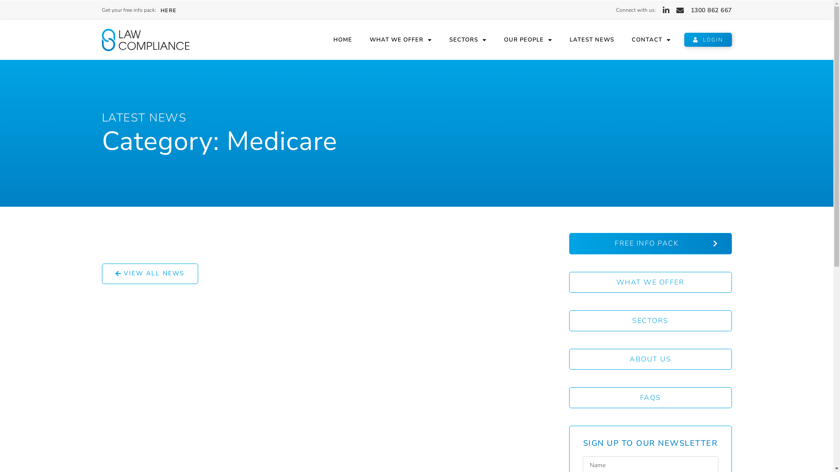 This screenshot has width=840, height=472. Describe the element at coordinates (468, 40) in the screenshot. I see `SECTORS` at that location.